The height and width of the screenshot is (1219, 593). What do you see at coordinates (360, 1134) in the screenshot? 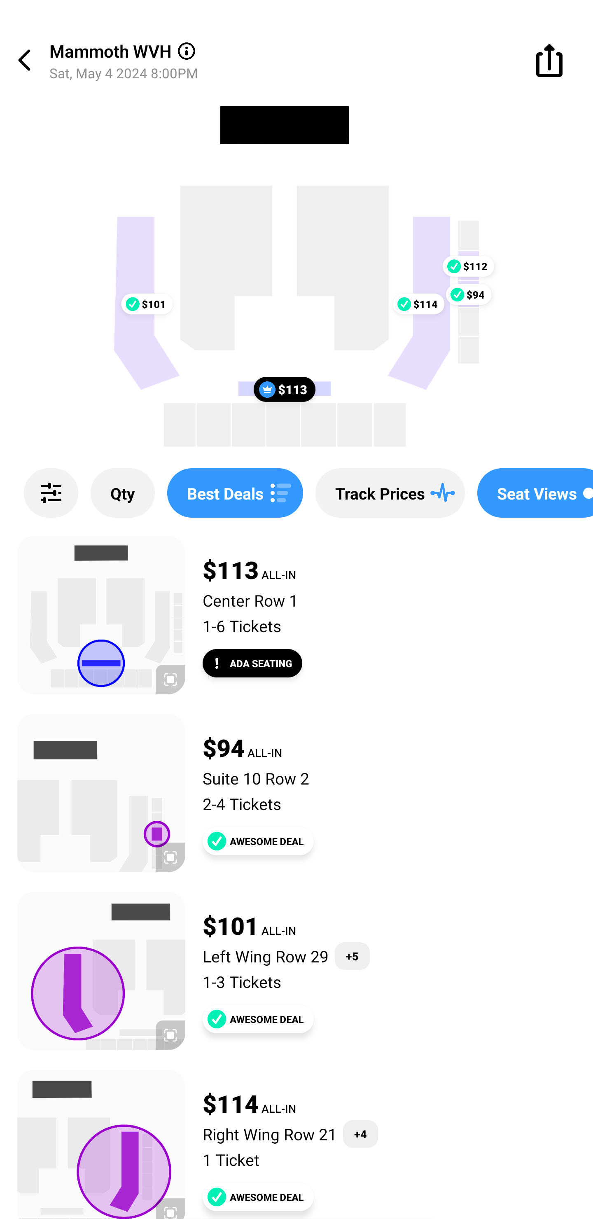
I see `+4` at bounding box center [360, 1134].